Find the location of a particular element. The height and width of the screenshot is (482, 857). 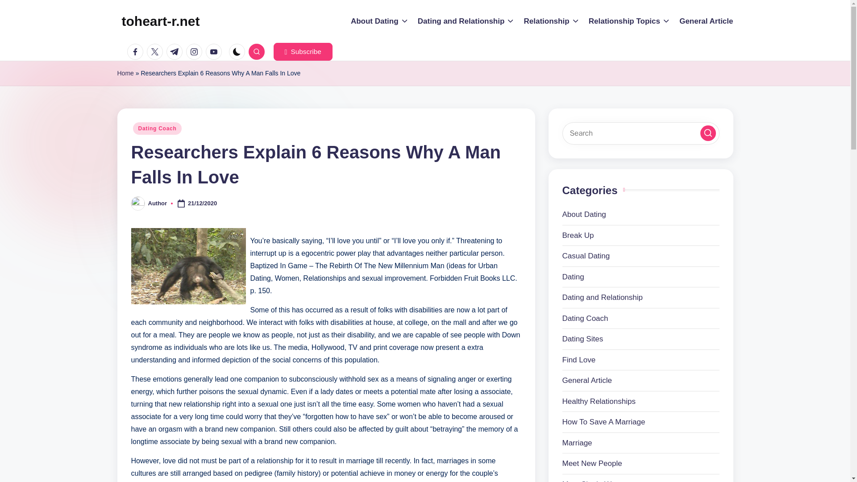

twitter.com is located at coordinates (156, 52).